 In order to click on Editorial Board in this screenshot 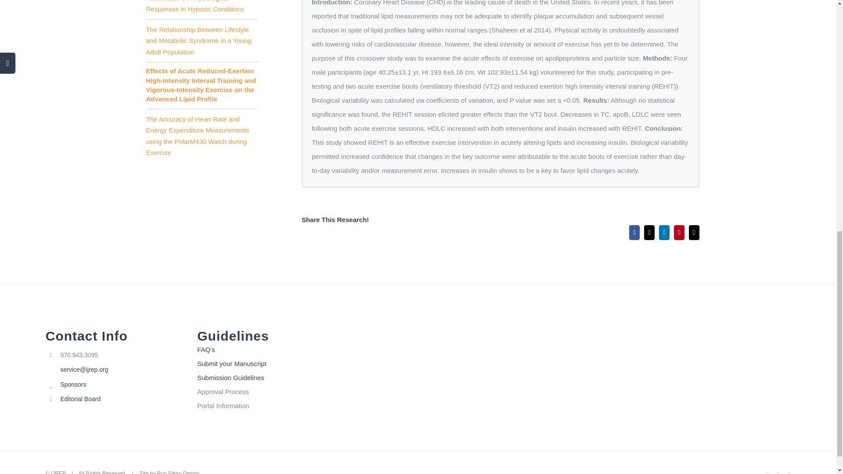, I will do `click(122, 399)`.